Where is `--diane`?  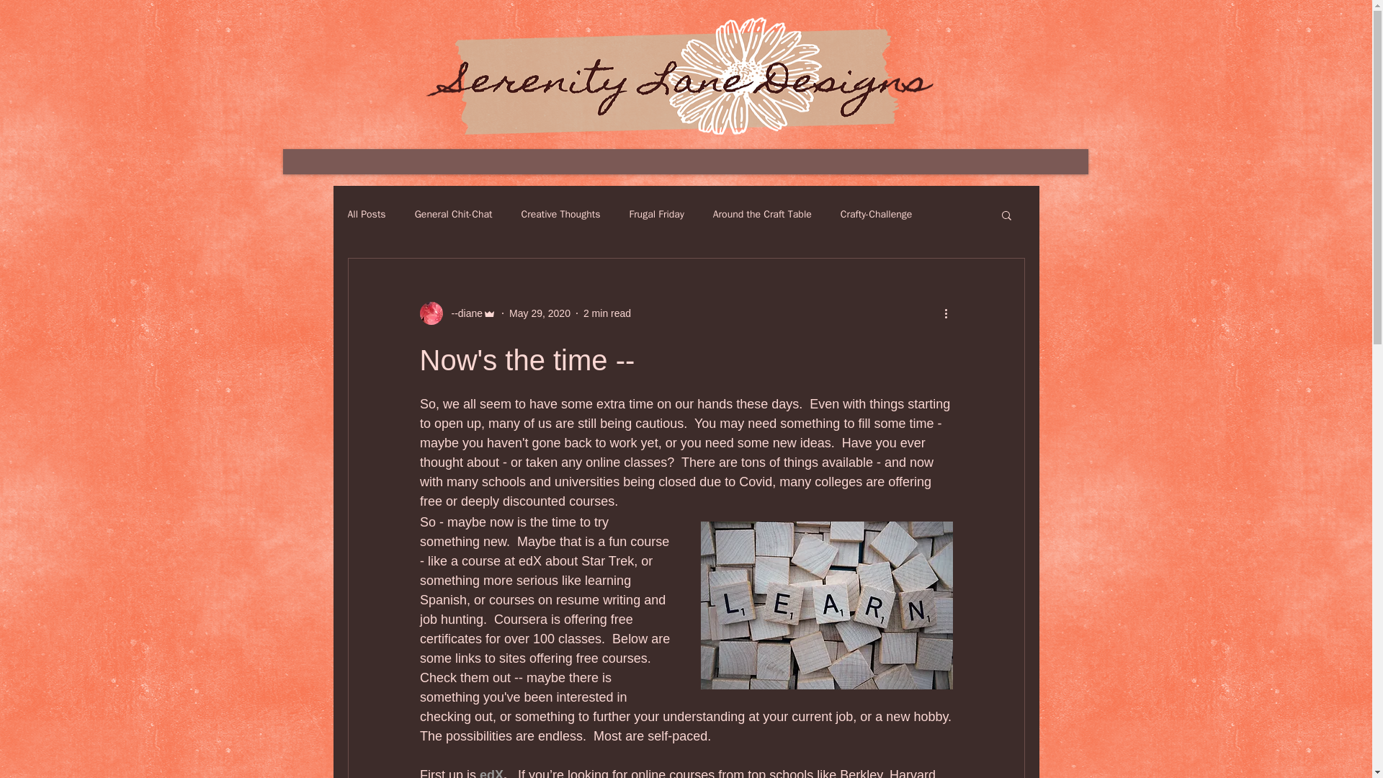 --diane is located at coordinates (457, 313).